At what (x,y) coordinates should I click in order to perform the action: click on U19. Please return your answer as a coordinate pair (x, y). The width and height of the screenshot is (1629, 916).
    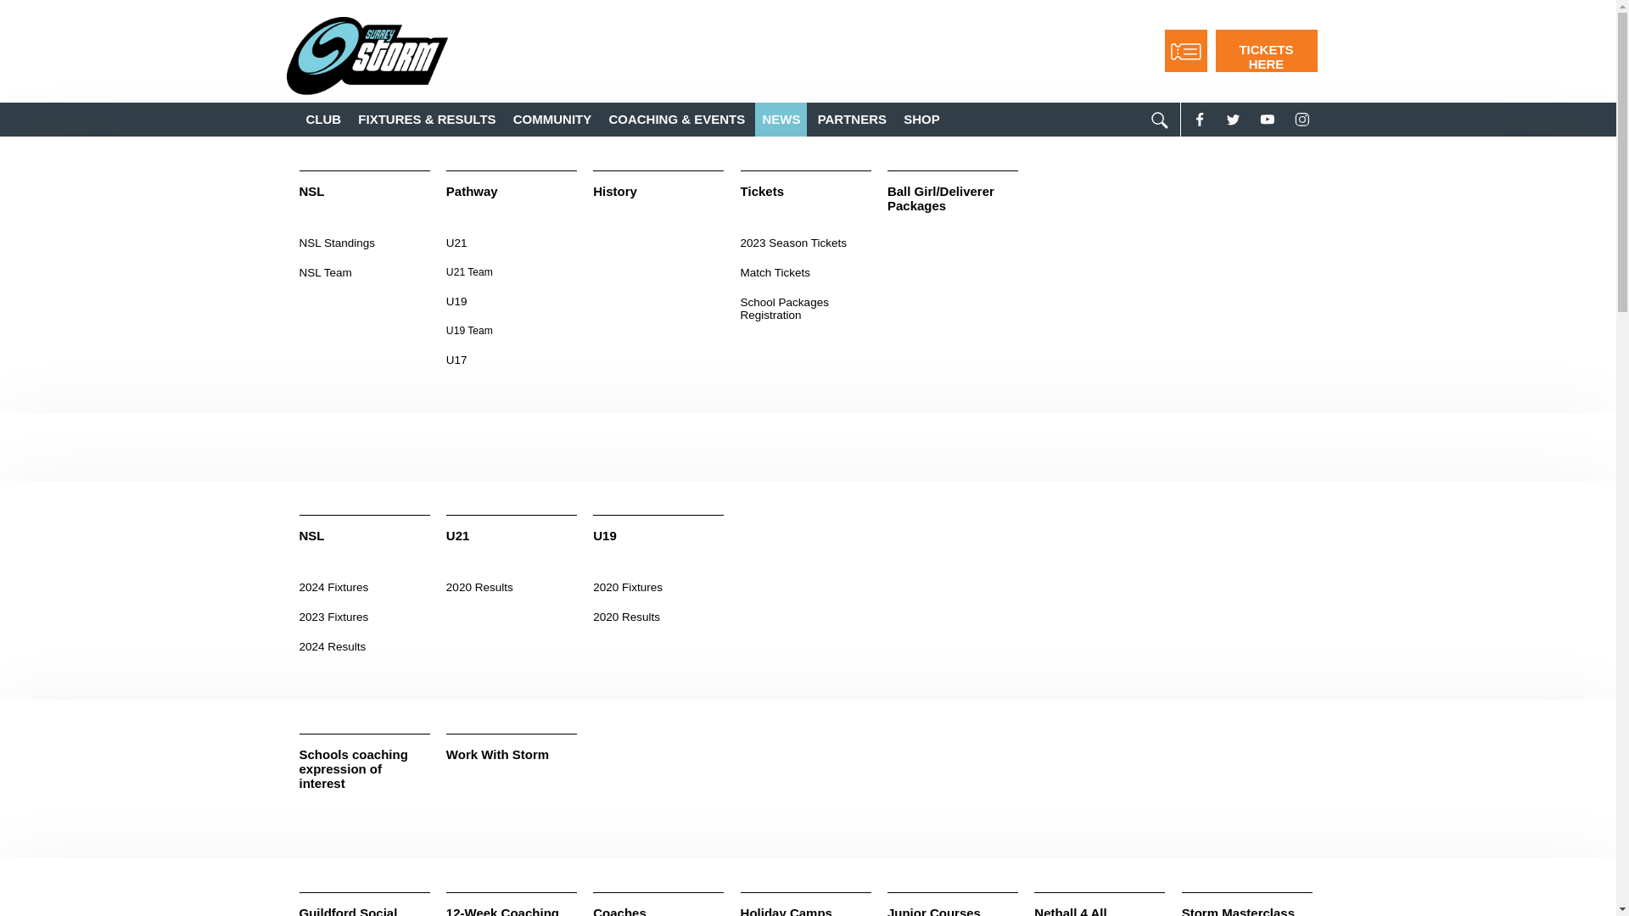
    Looking at the image, I should click on (511, 304).